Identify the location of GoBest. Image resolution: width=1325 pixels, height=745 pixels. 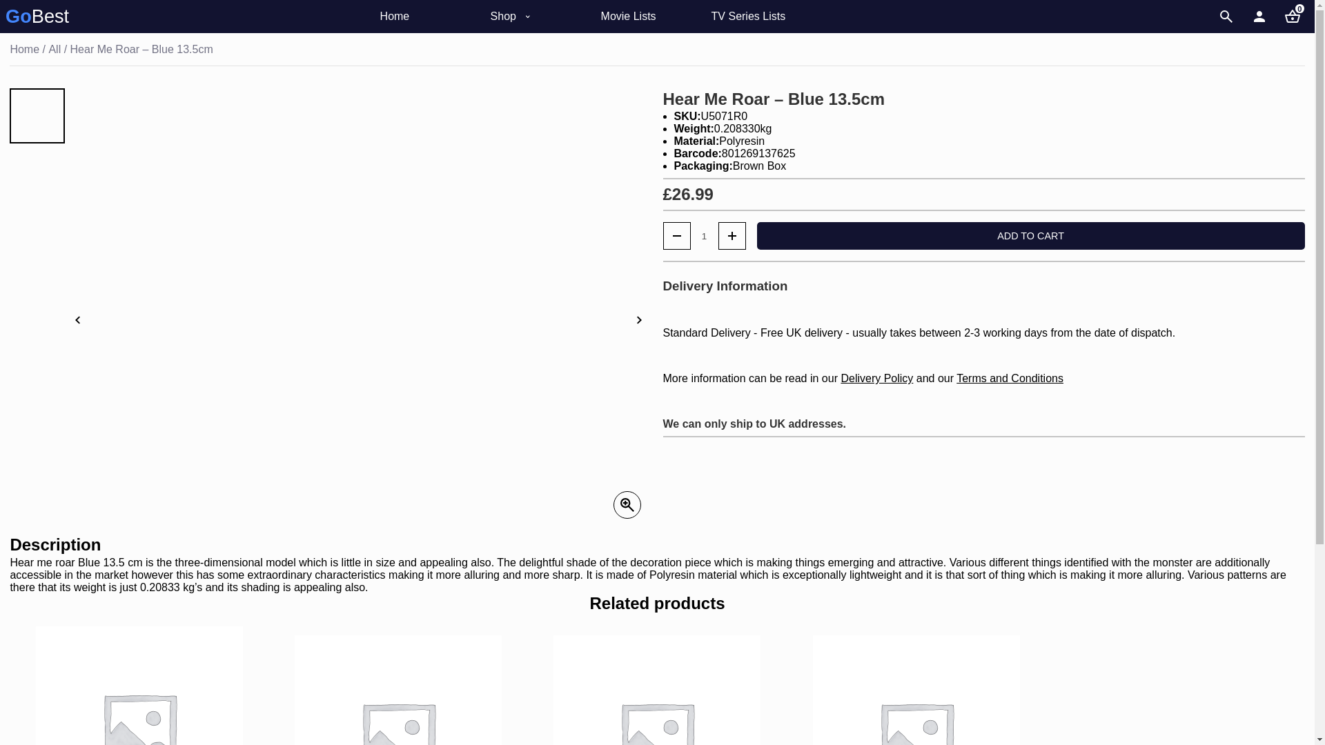
(37, 16).